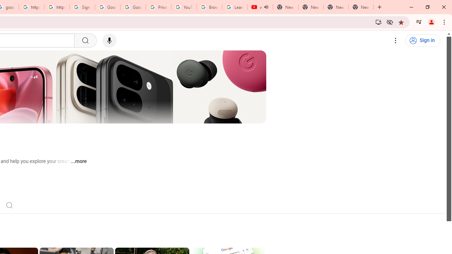 The image size is (452, 254). Describe the element at coordinates (82, 7) in the screenshot. I see `Sign in - Google Accounts` at that location.